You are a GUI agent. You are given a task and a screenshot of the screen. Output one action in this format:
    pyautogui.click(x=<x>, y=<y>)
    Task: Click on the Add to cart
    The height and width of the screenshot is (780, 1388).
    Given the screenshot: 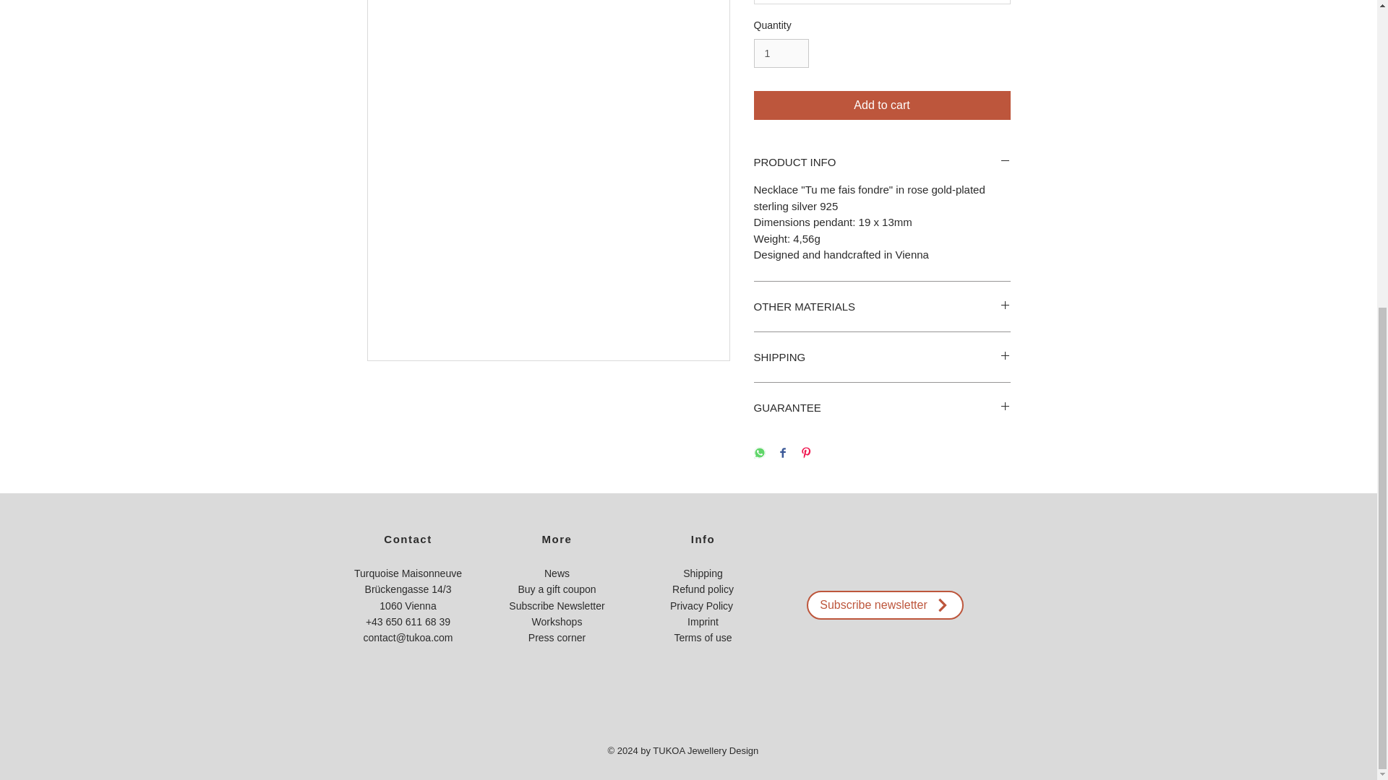 What is the action you would take?
    pyautogui.click(x=882, y=105)
    